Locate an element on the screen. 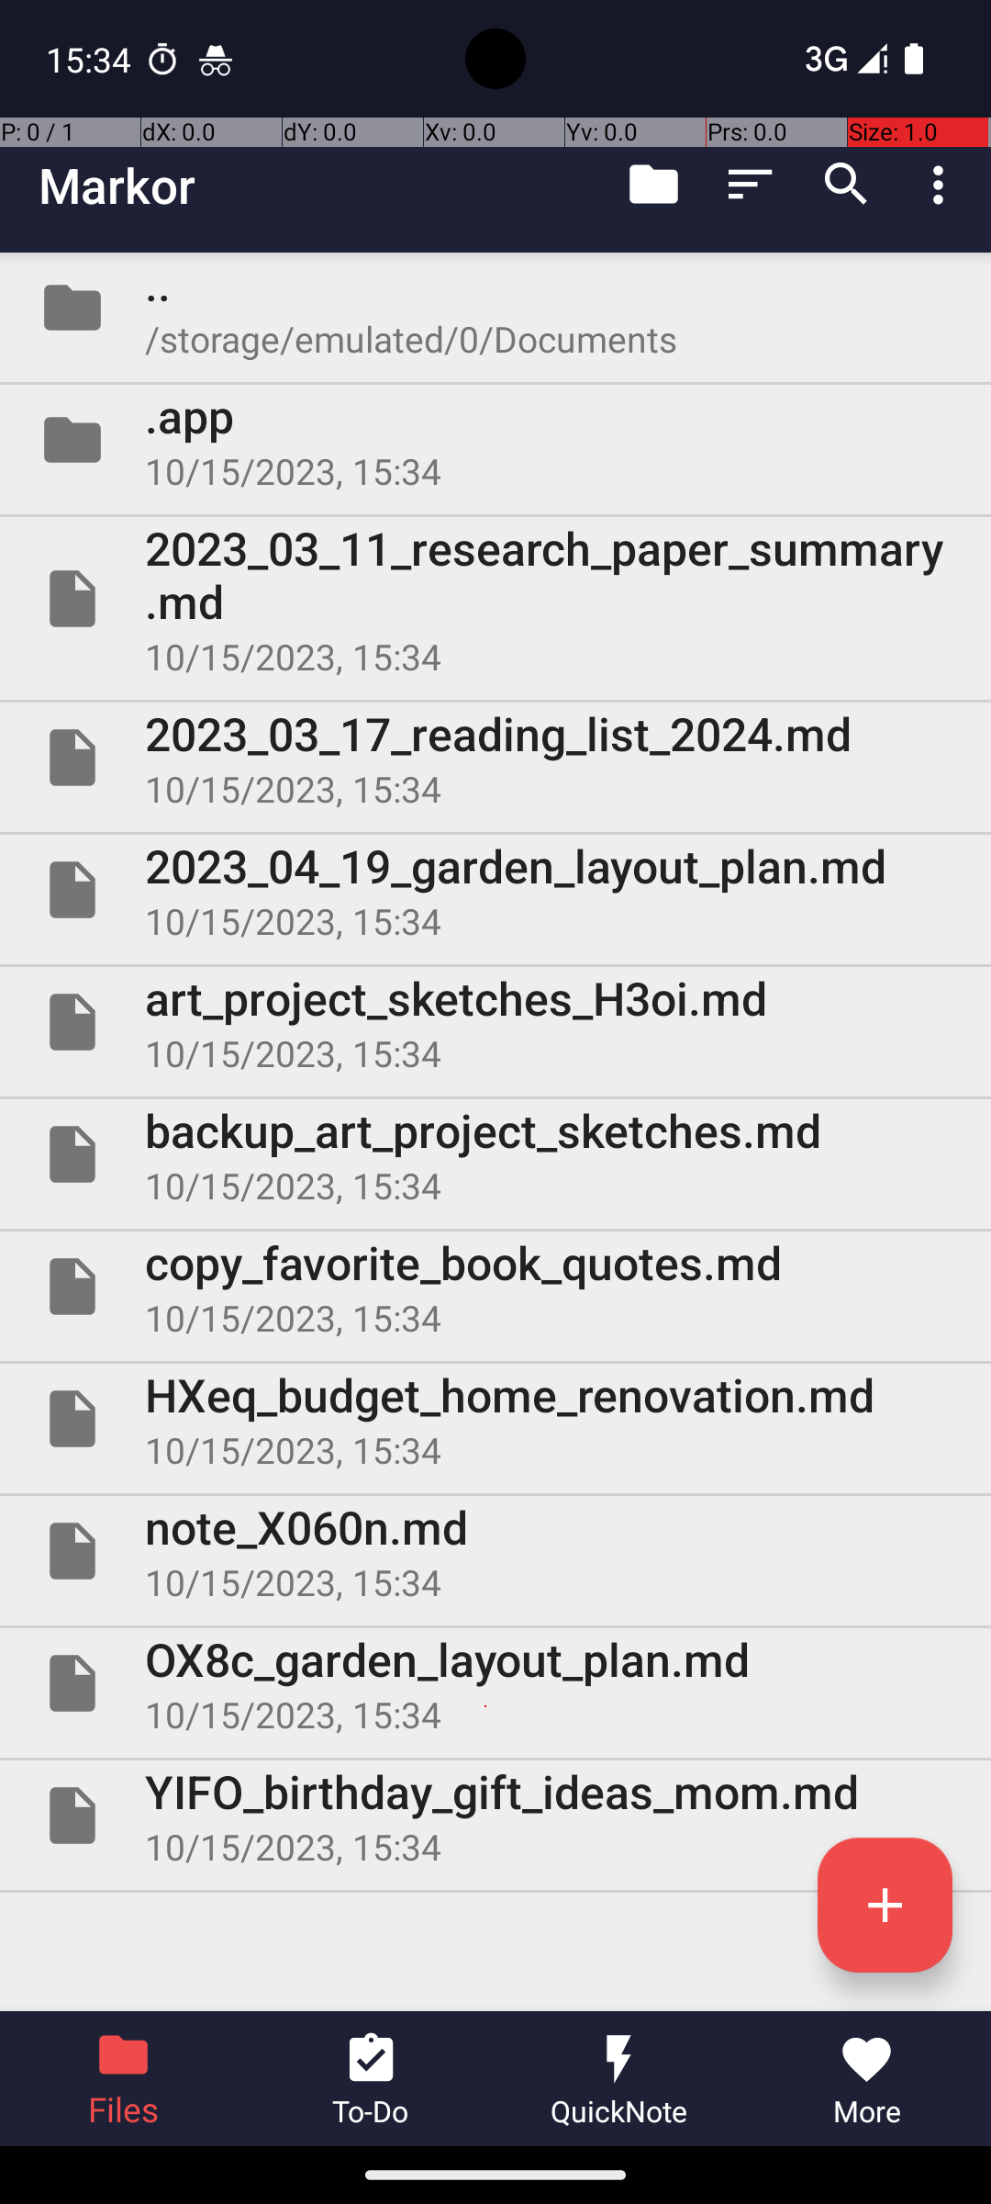  File 2023_04_19_garden_layout_plan.md  is located at coordinates (495, 889).